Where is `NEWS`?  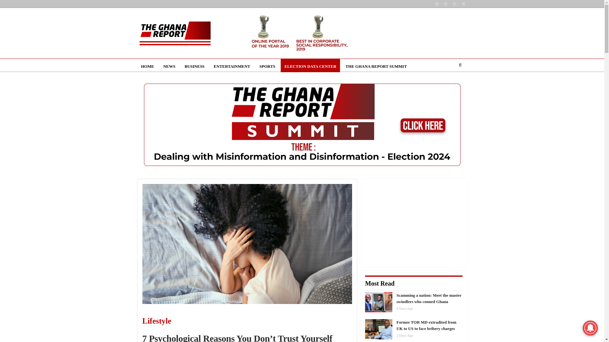 NEWS is located at coordinates (169, 66).